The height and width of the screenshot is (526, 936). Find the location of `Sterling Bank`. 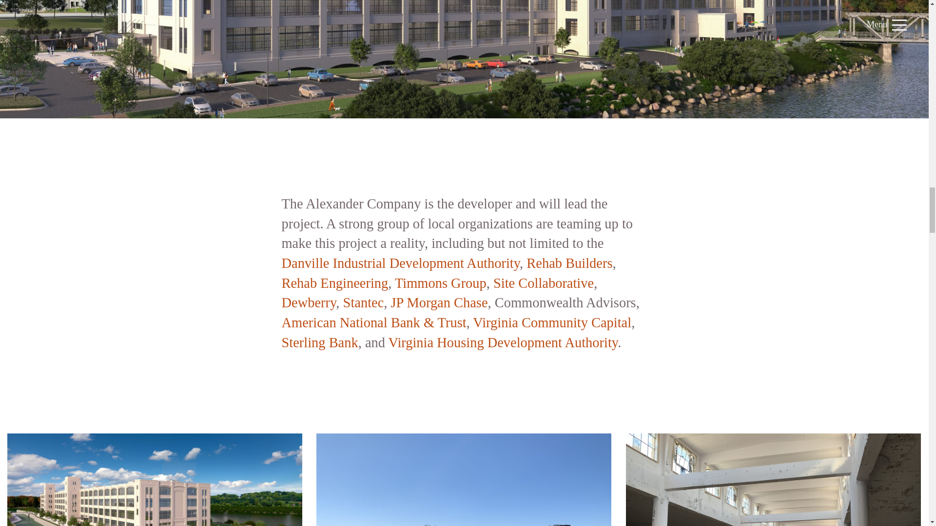

Sterling Bank is located at coordinates (320, 342).